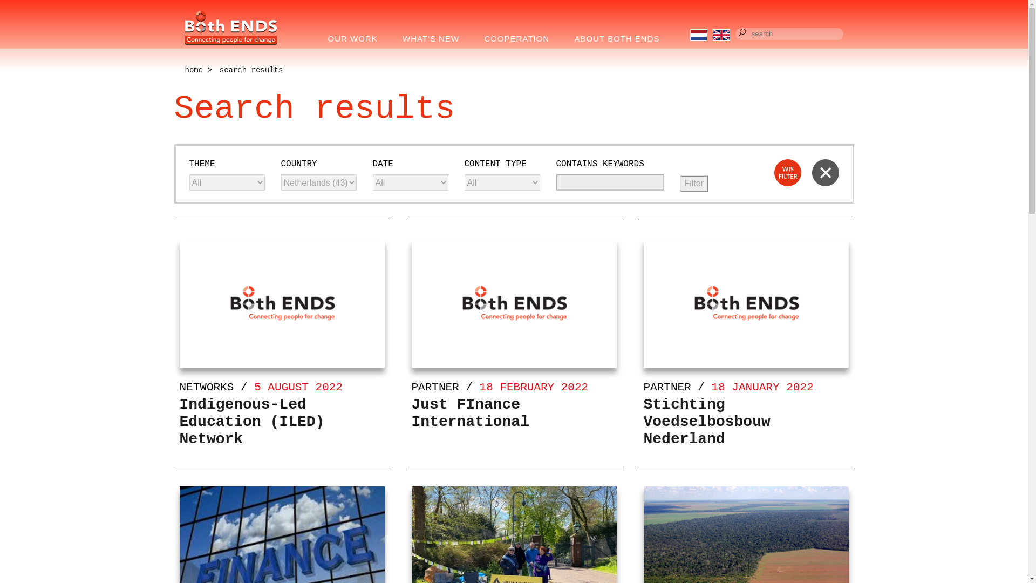 The image size is (1036, 583). What do you see at coordinates (693, 184) in the screenshot?
I see `Filter` at bounding box center [693, 184].